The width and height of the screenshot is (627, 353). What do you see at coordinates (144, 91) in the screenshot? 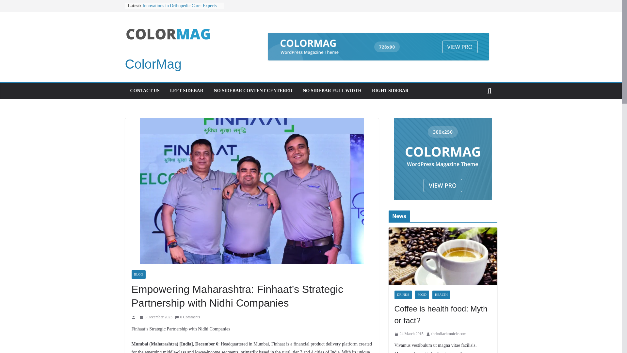
I see `CONTACT US` at bounding box center [144, 91].